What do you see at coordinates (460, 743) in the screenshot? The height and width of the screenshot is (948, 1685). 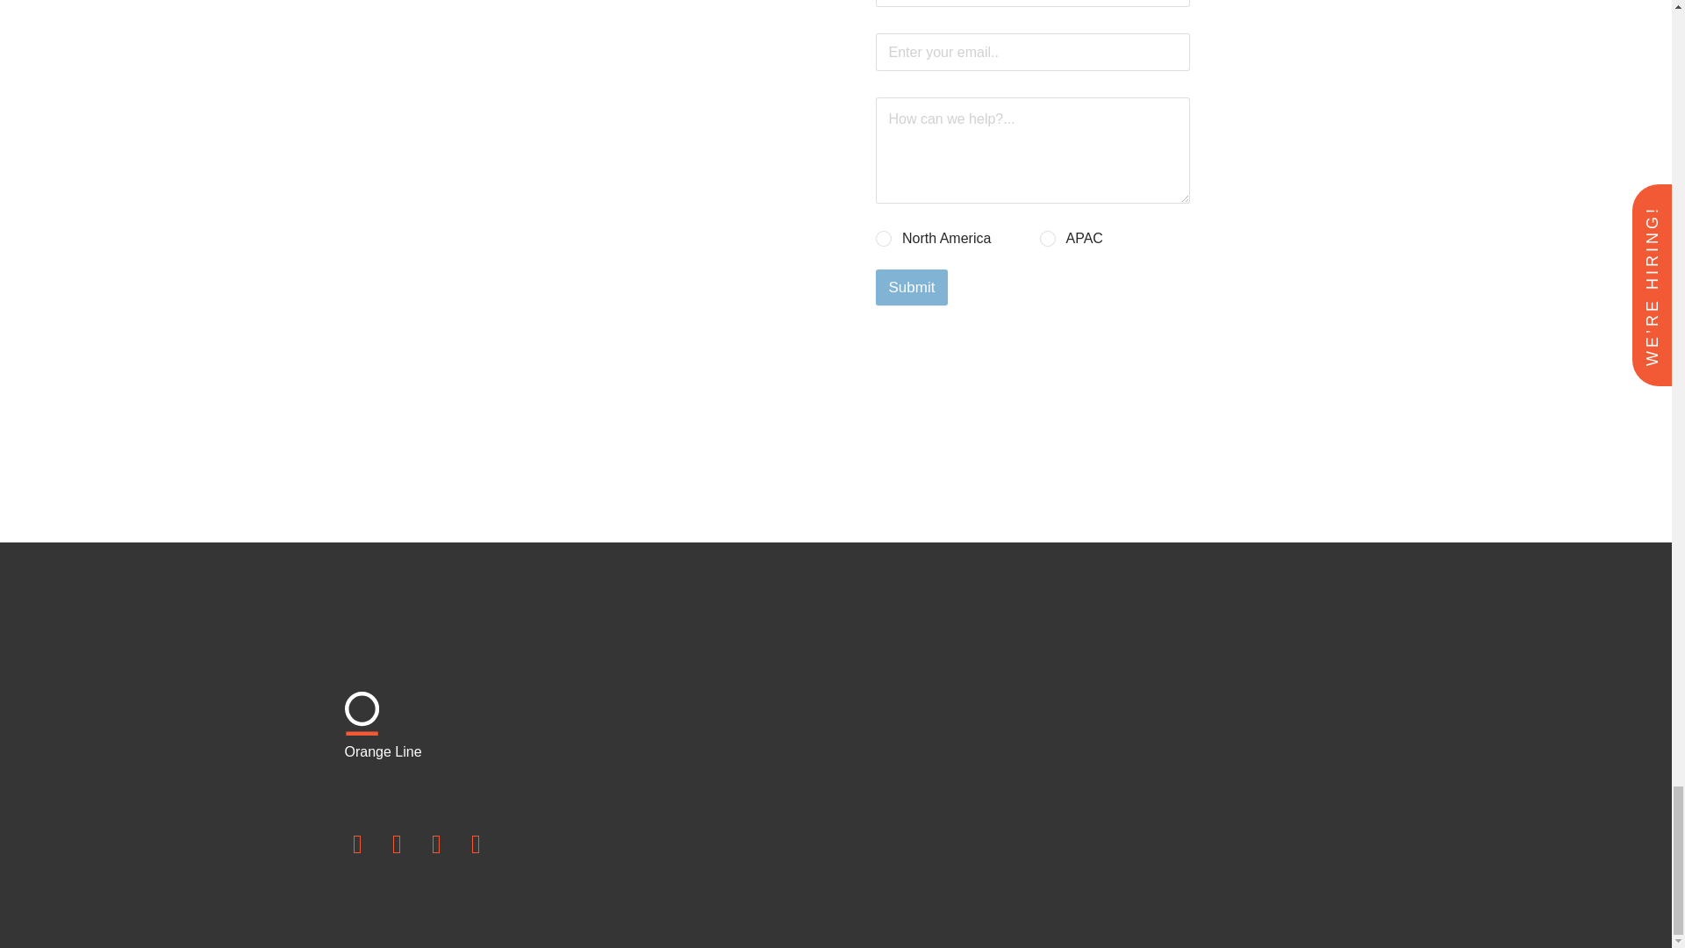 I see `Orange Line` at bounding box center [460, 743].